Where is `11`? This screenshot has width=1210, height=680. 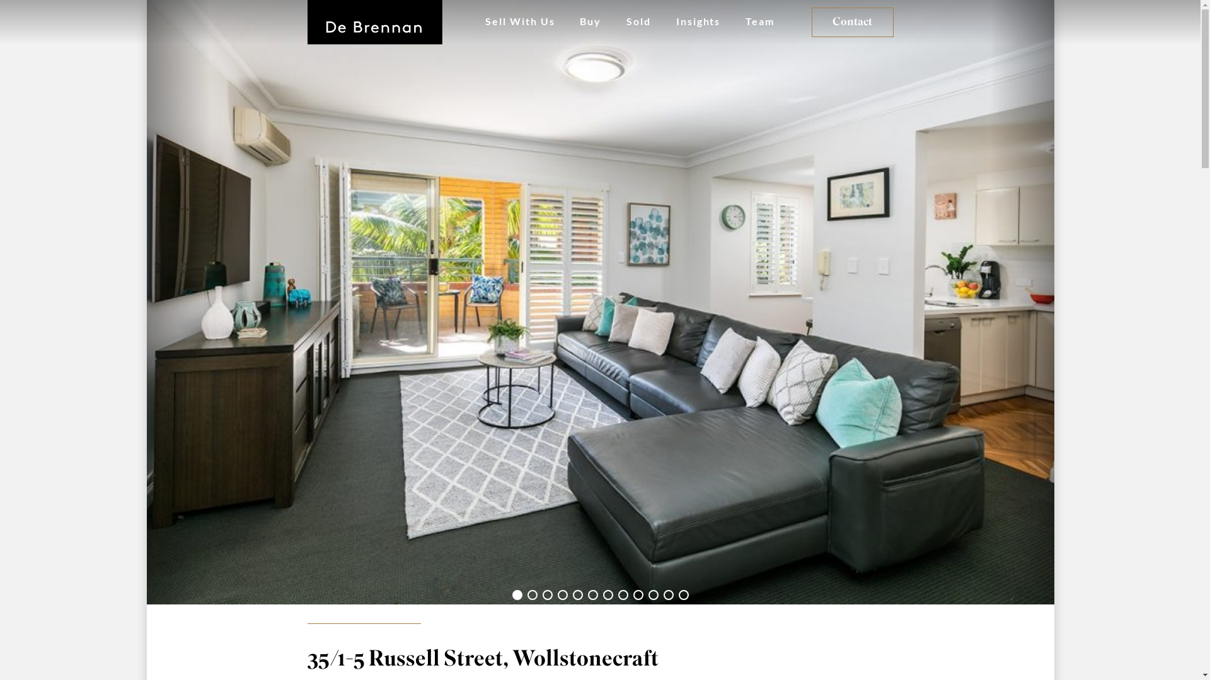 11 is located at coordinates (668, 595).